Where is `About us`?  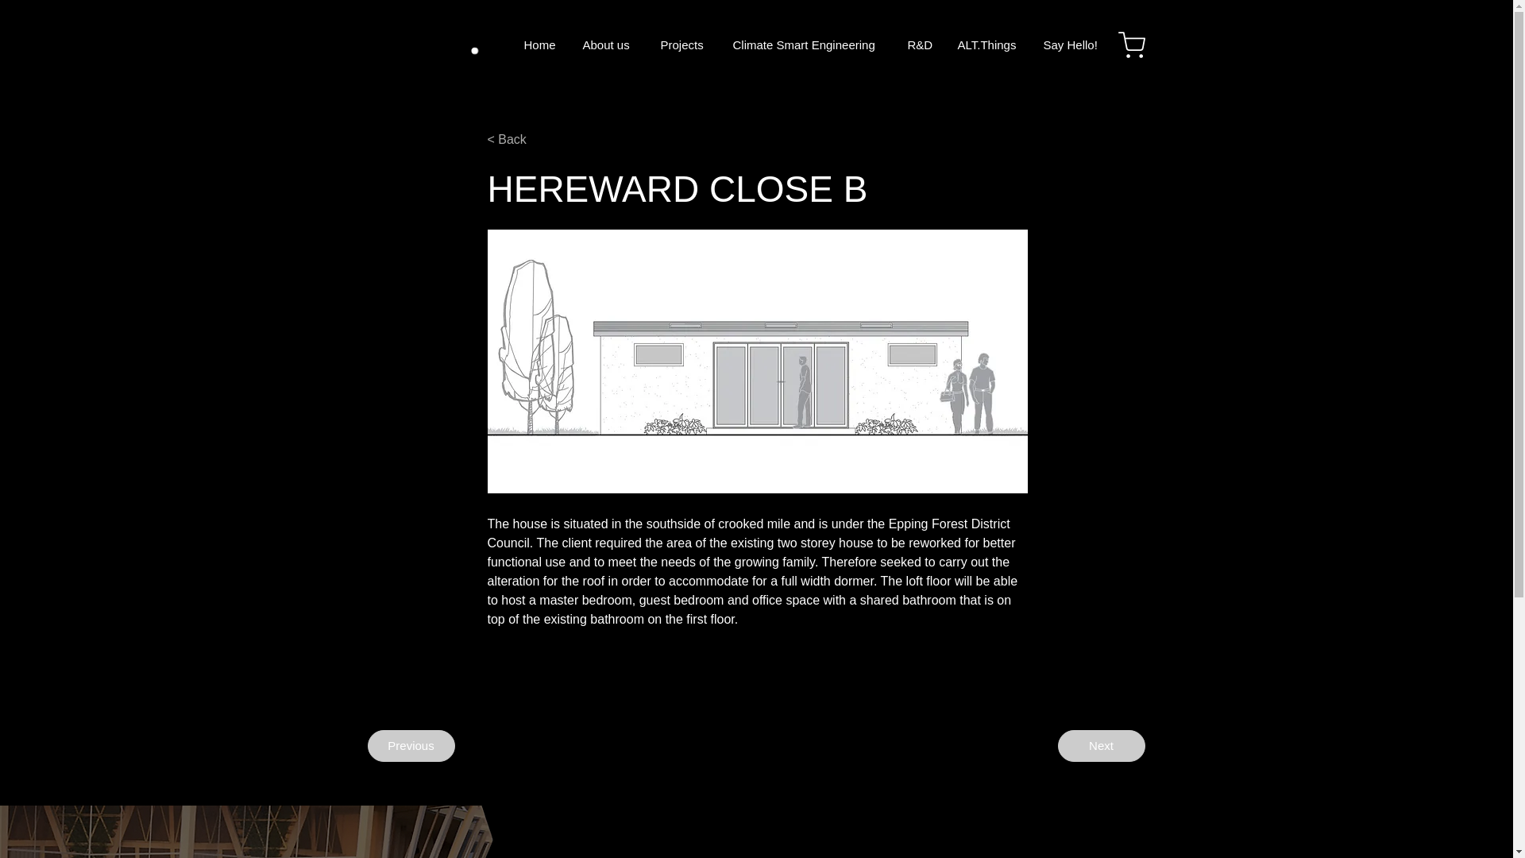 About us is located at coordinates (609, 44).